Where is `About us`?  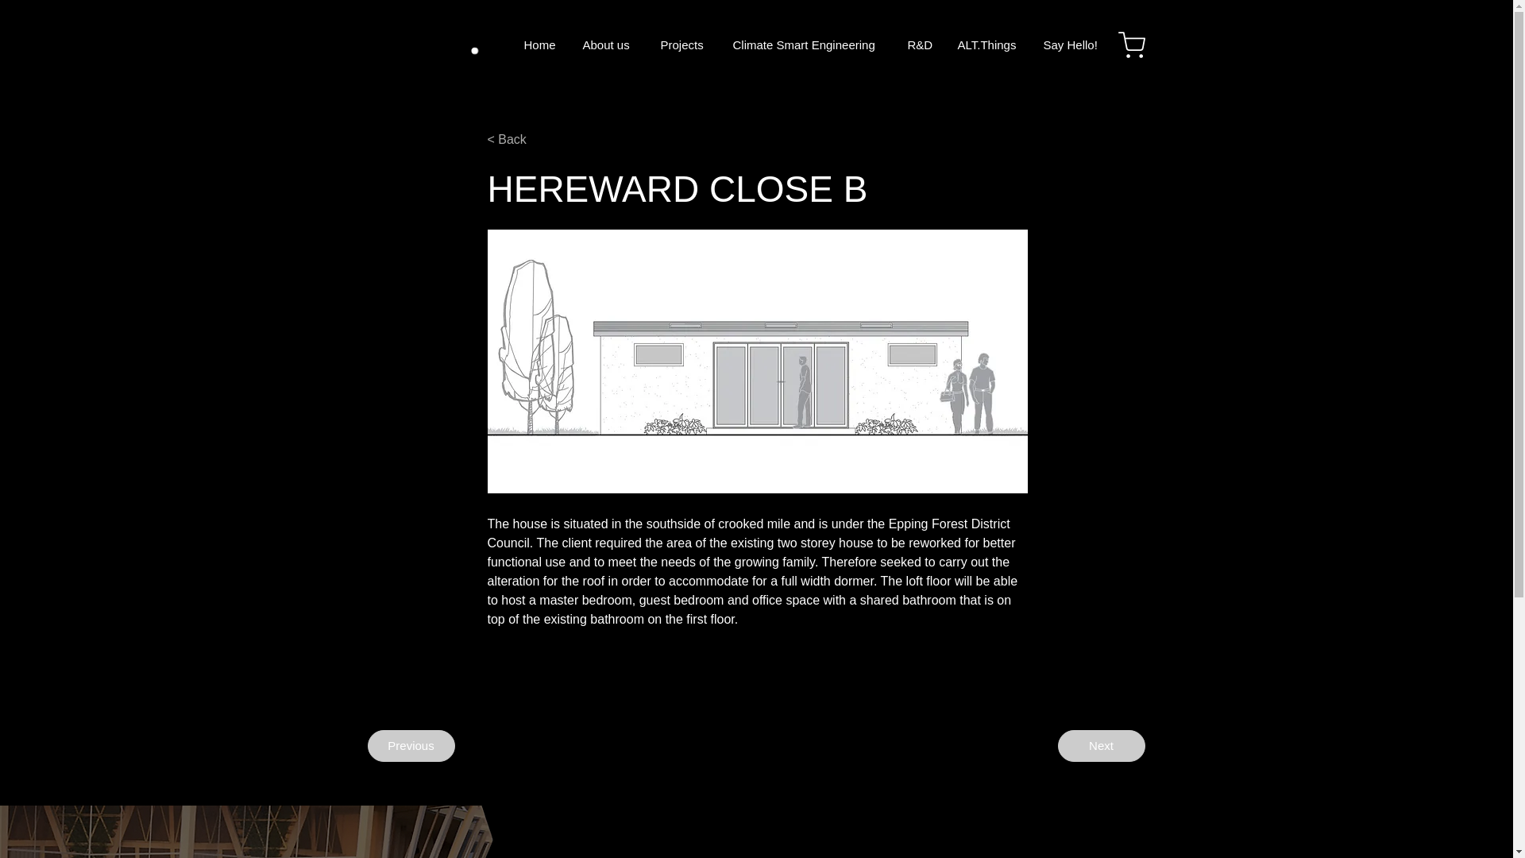 About us is located at coordinates (609, 44).